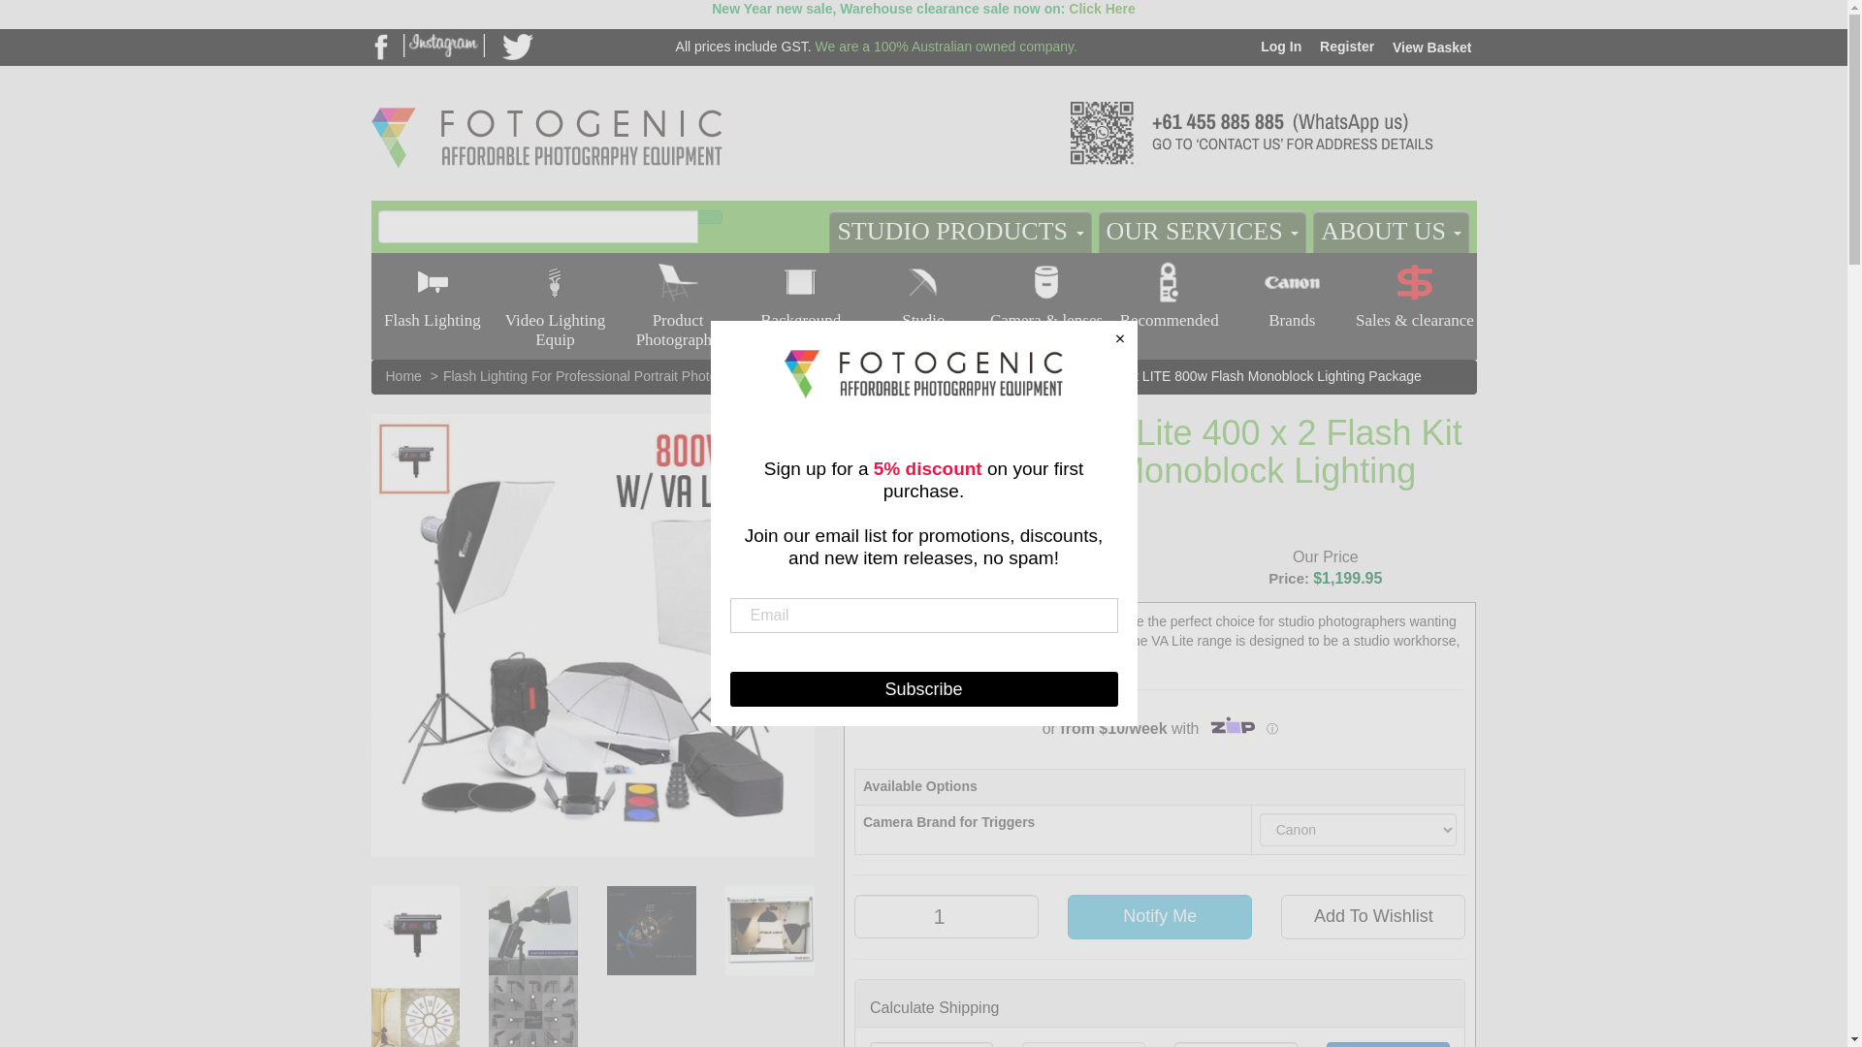 The width and height of the screenshot is (1862, 1047). I want to click on STUDIO PRODUCTS, so click(960, 232).